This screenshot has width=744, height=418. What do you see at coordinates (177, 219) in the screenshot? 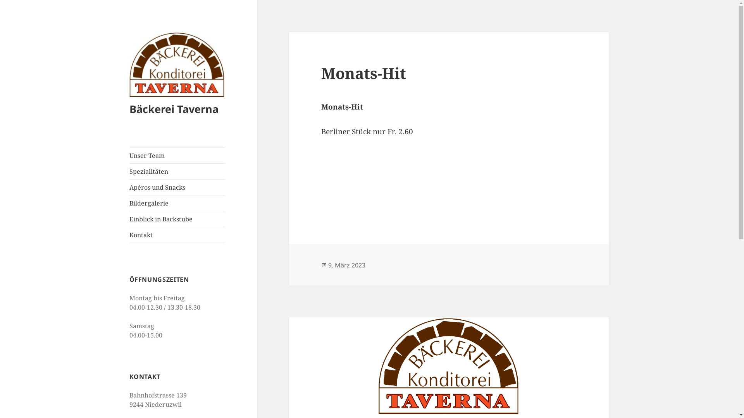
I see `Einblick in Backstube` at bounding box center [177, 219].